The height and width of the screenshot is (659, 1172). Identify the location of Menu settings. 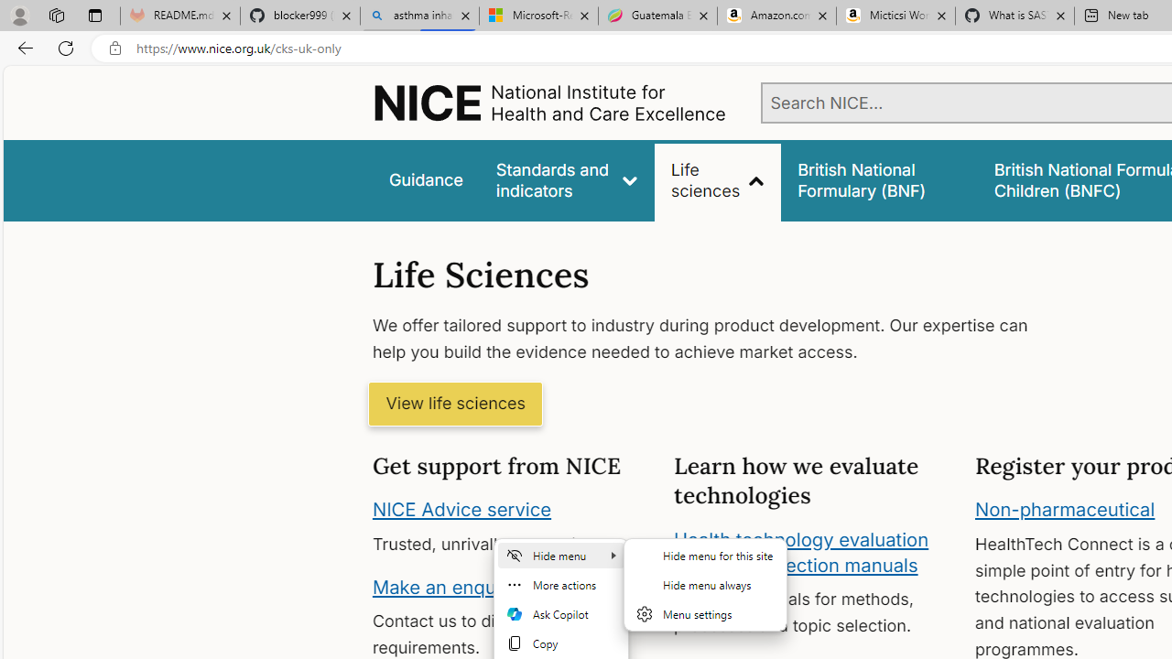
(705, 613).